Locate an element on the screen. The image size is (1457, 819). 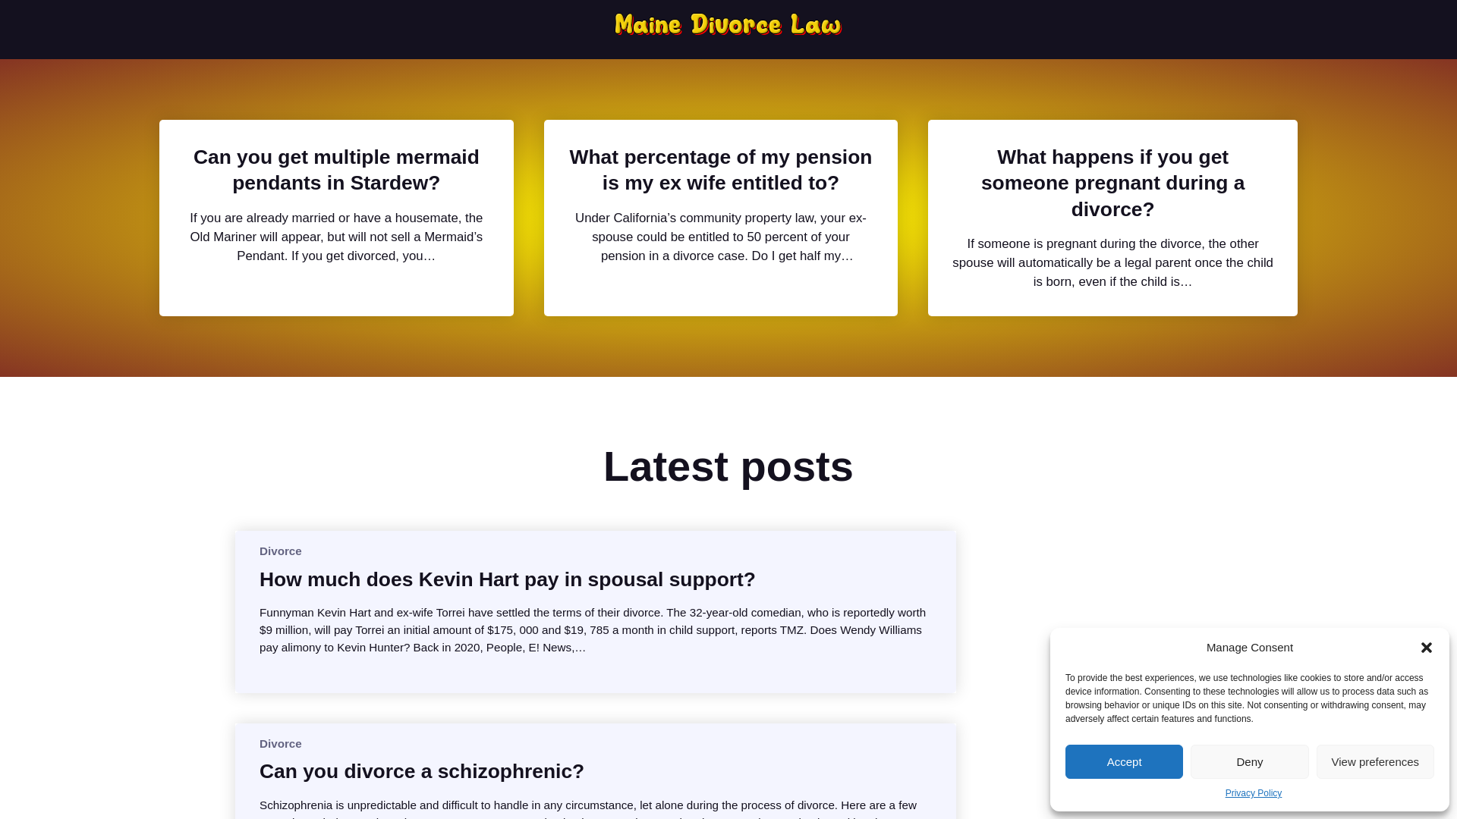
How much does Kevin Hart pay in spousal support? is located at coordinates (507, 579).